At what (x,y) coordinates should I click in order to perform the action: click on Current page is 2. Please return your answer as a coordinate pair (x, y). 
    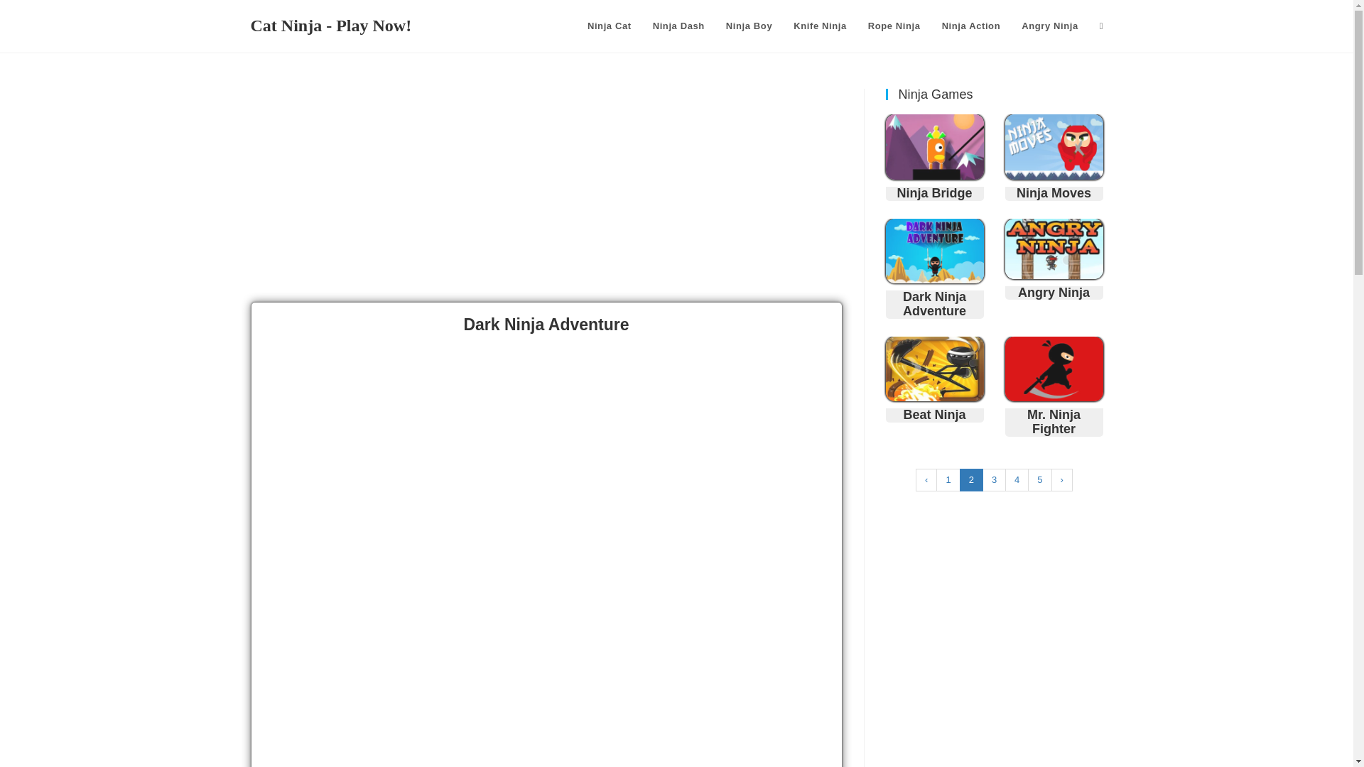
    Looking at the image, I should click on (972, 480).